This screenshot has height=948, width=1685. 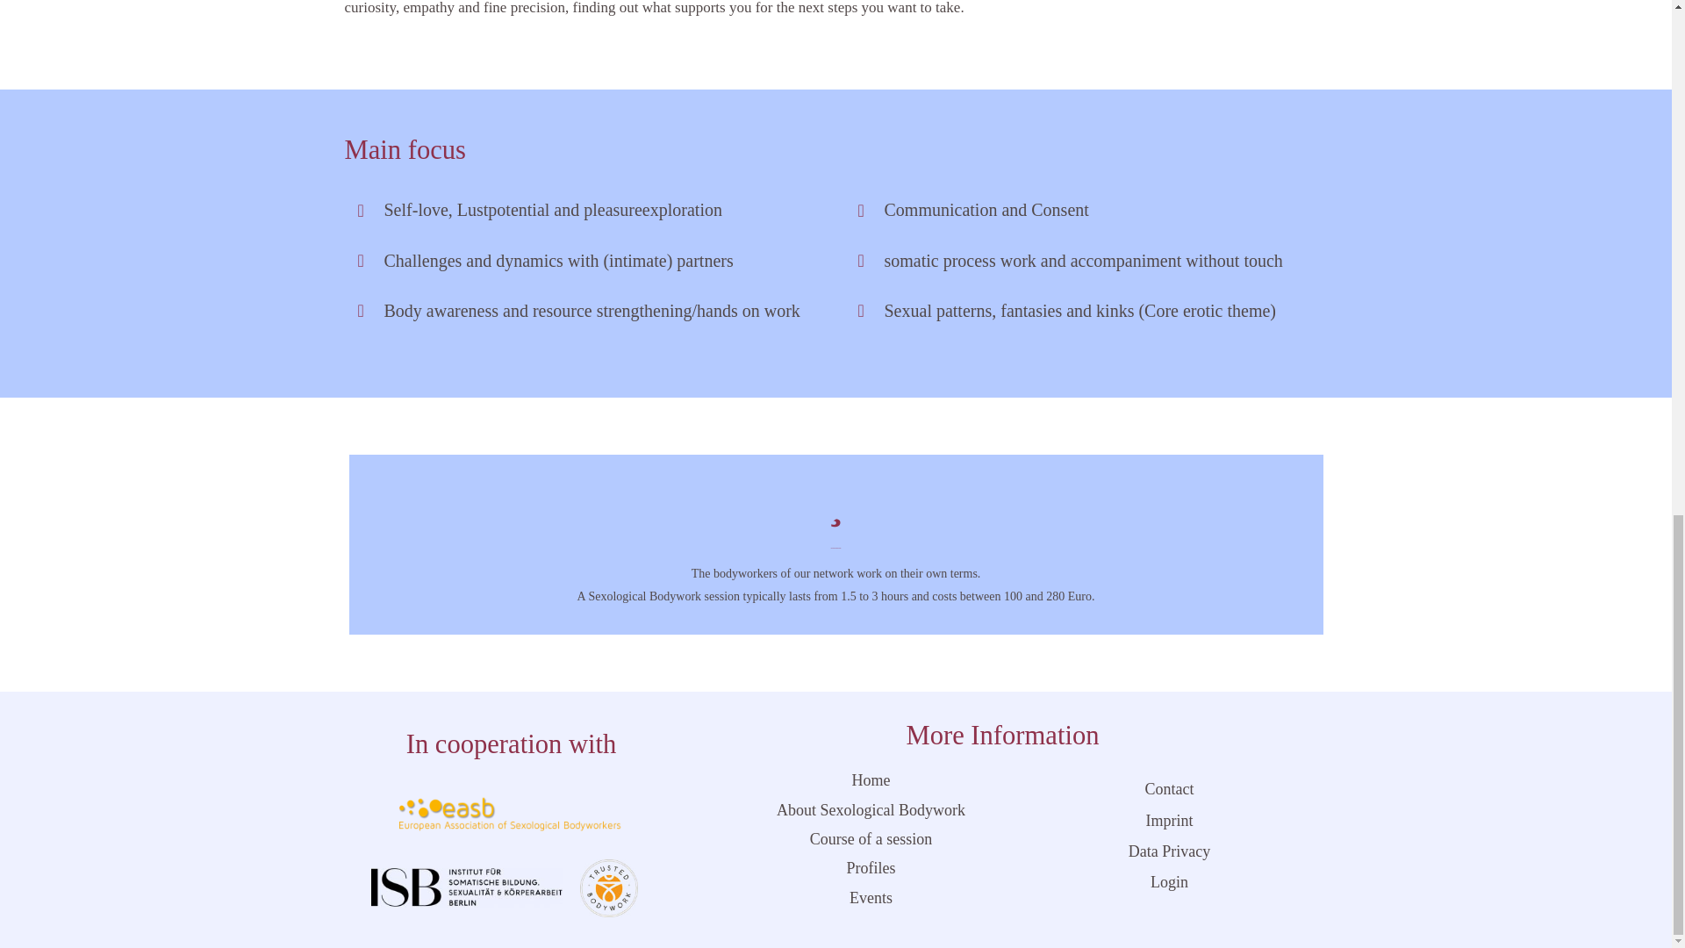 What do you see at coordinates (871, 810) in the screenshot?
I see `About Sexological Bodywork` at bounding box center [871, 810].